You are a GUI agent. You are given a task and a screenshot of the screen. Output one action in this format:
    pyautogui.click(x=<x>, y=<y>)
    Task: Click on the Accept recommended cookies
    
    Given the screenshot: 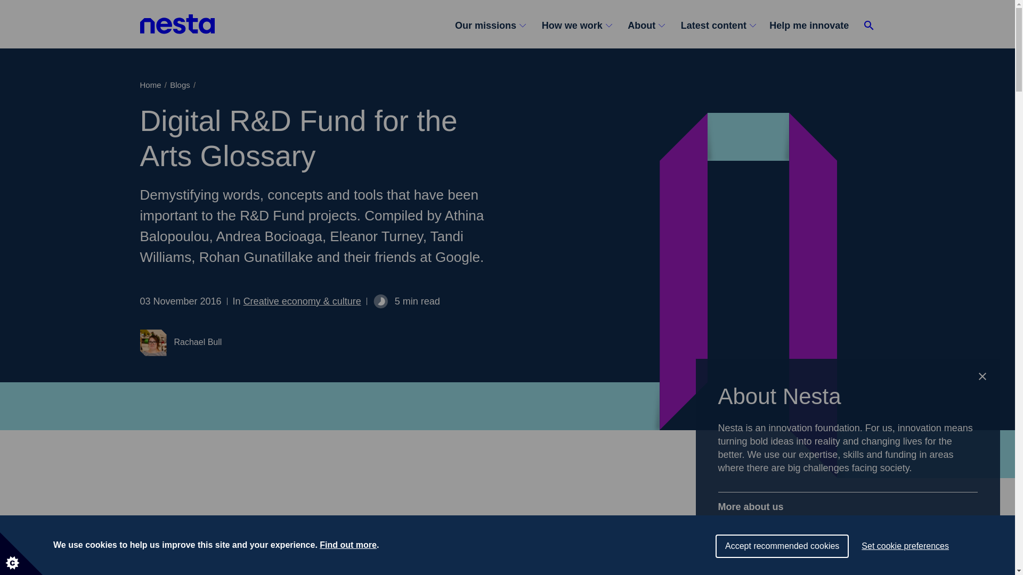 What is the action you would take?
    pyautogui.click(x=782, y=572)
    